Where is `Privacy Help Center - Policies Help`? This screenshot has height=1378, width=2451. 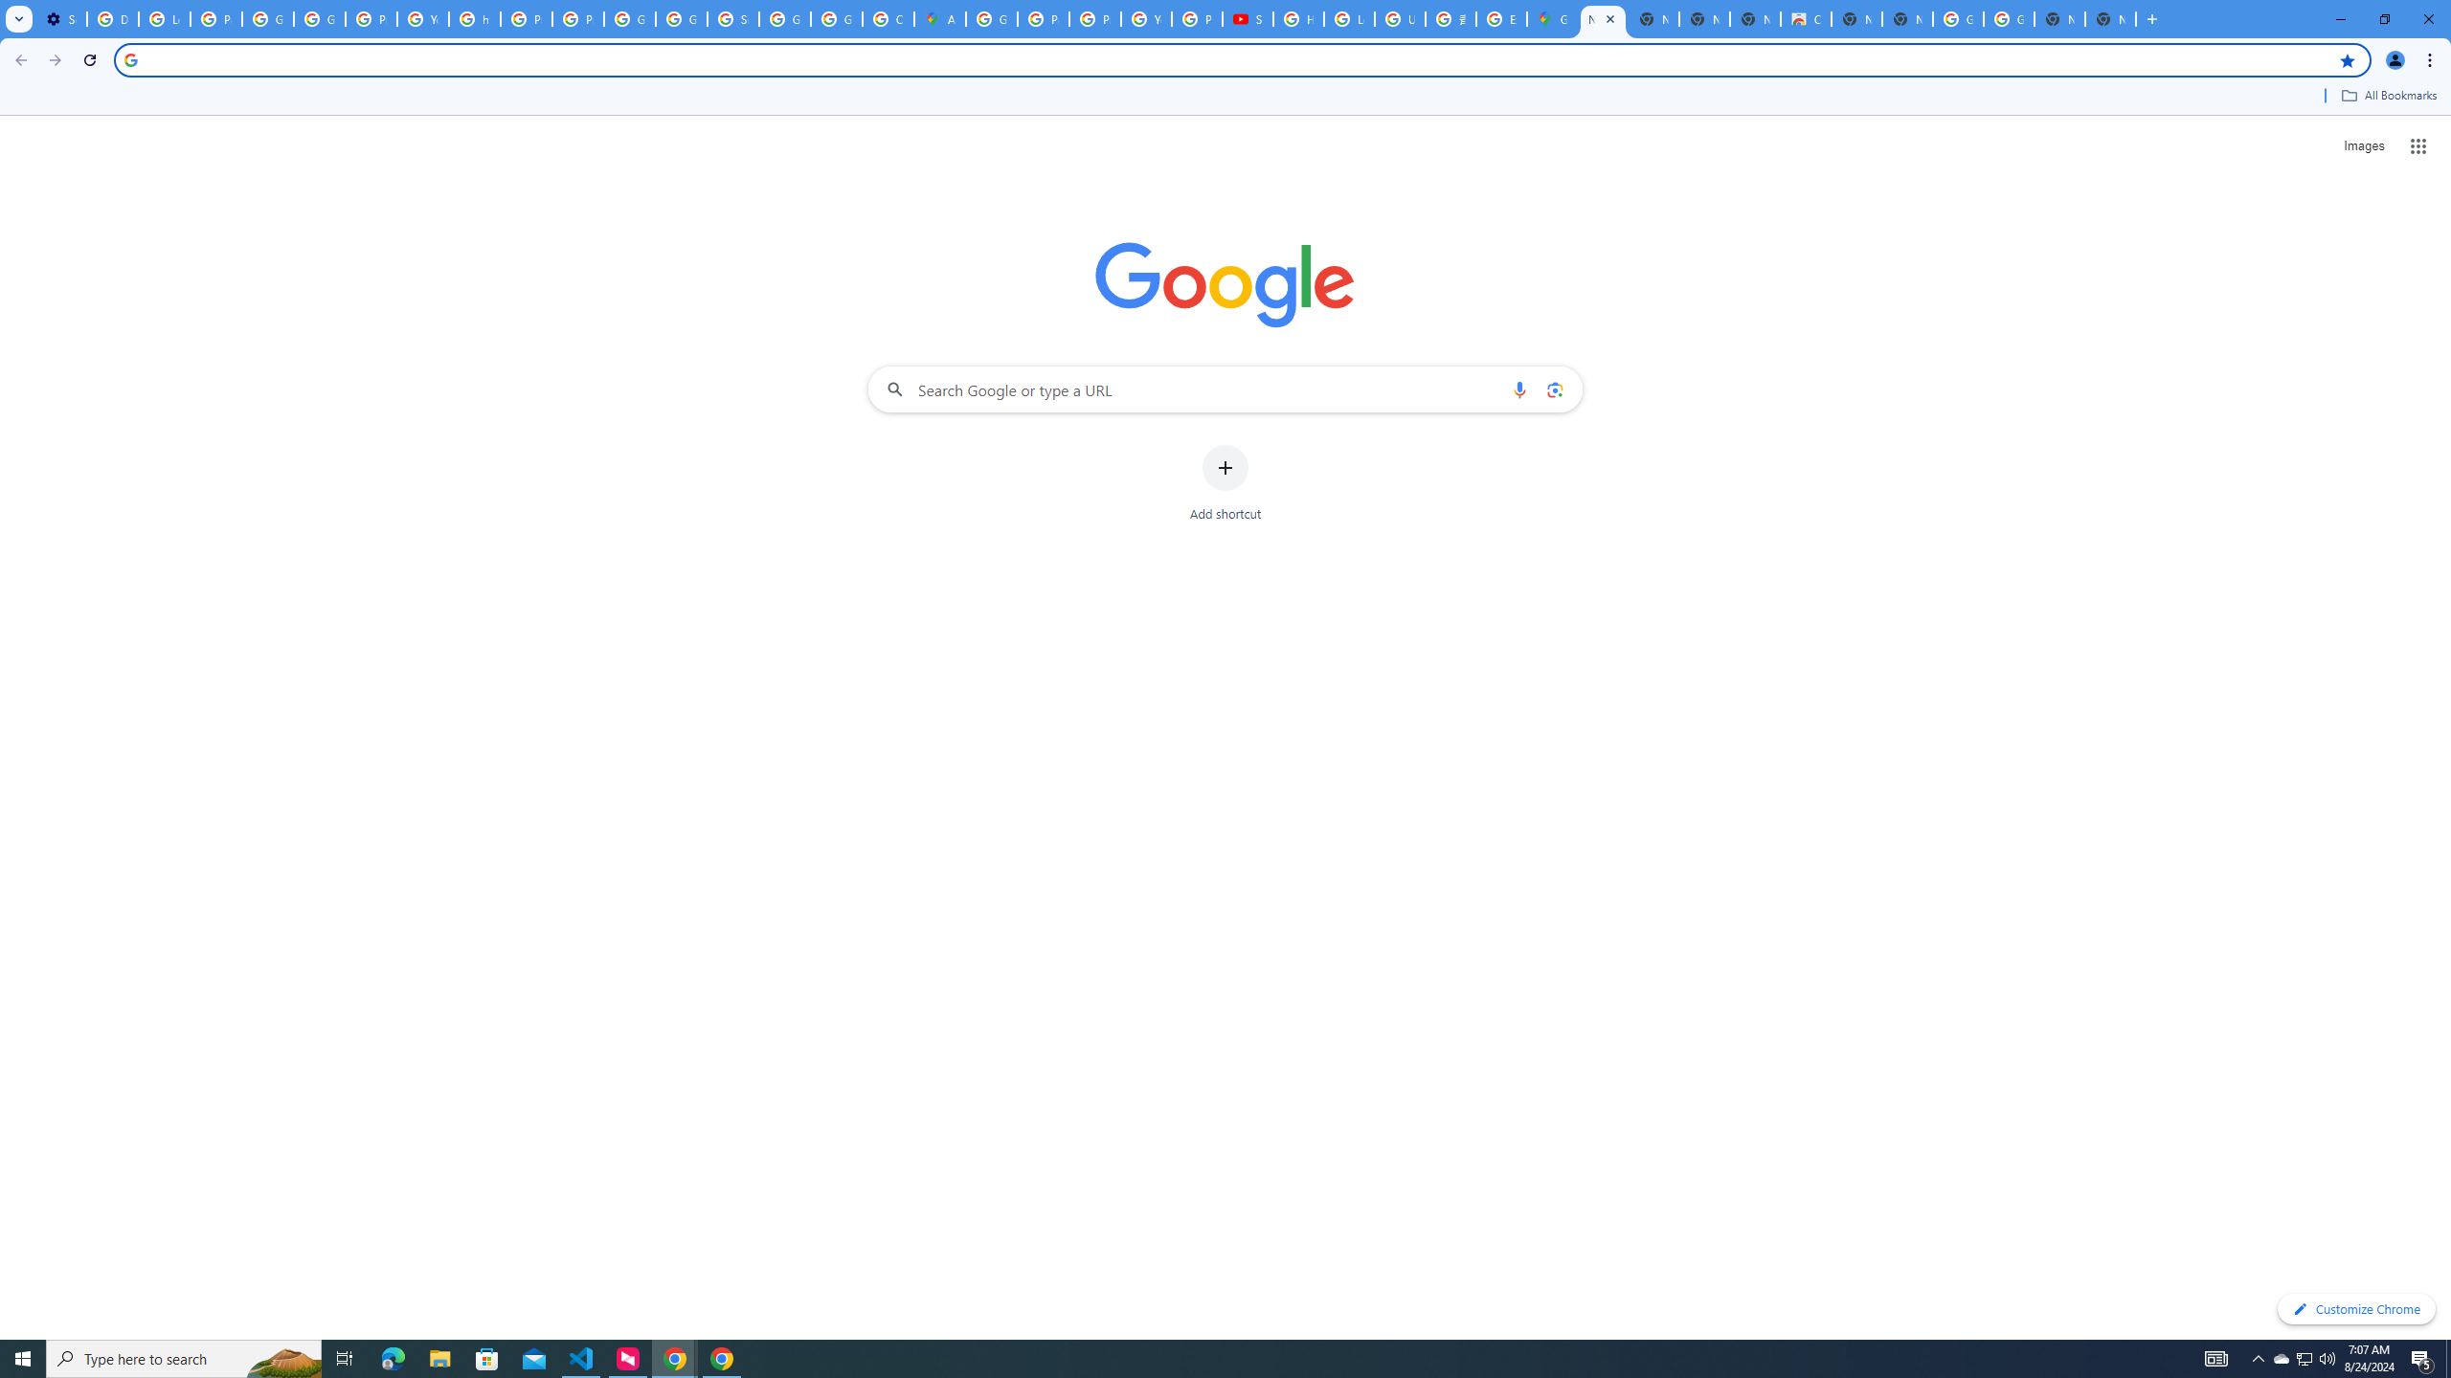
Privacy Help Center - Policies Help is located at coordinates (1095, 19).